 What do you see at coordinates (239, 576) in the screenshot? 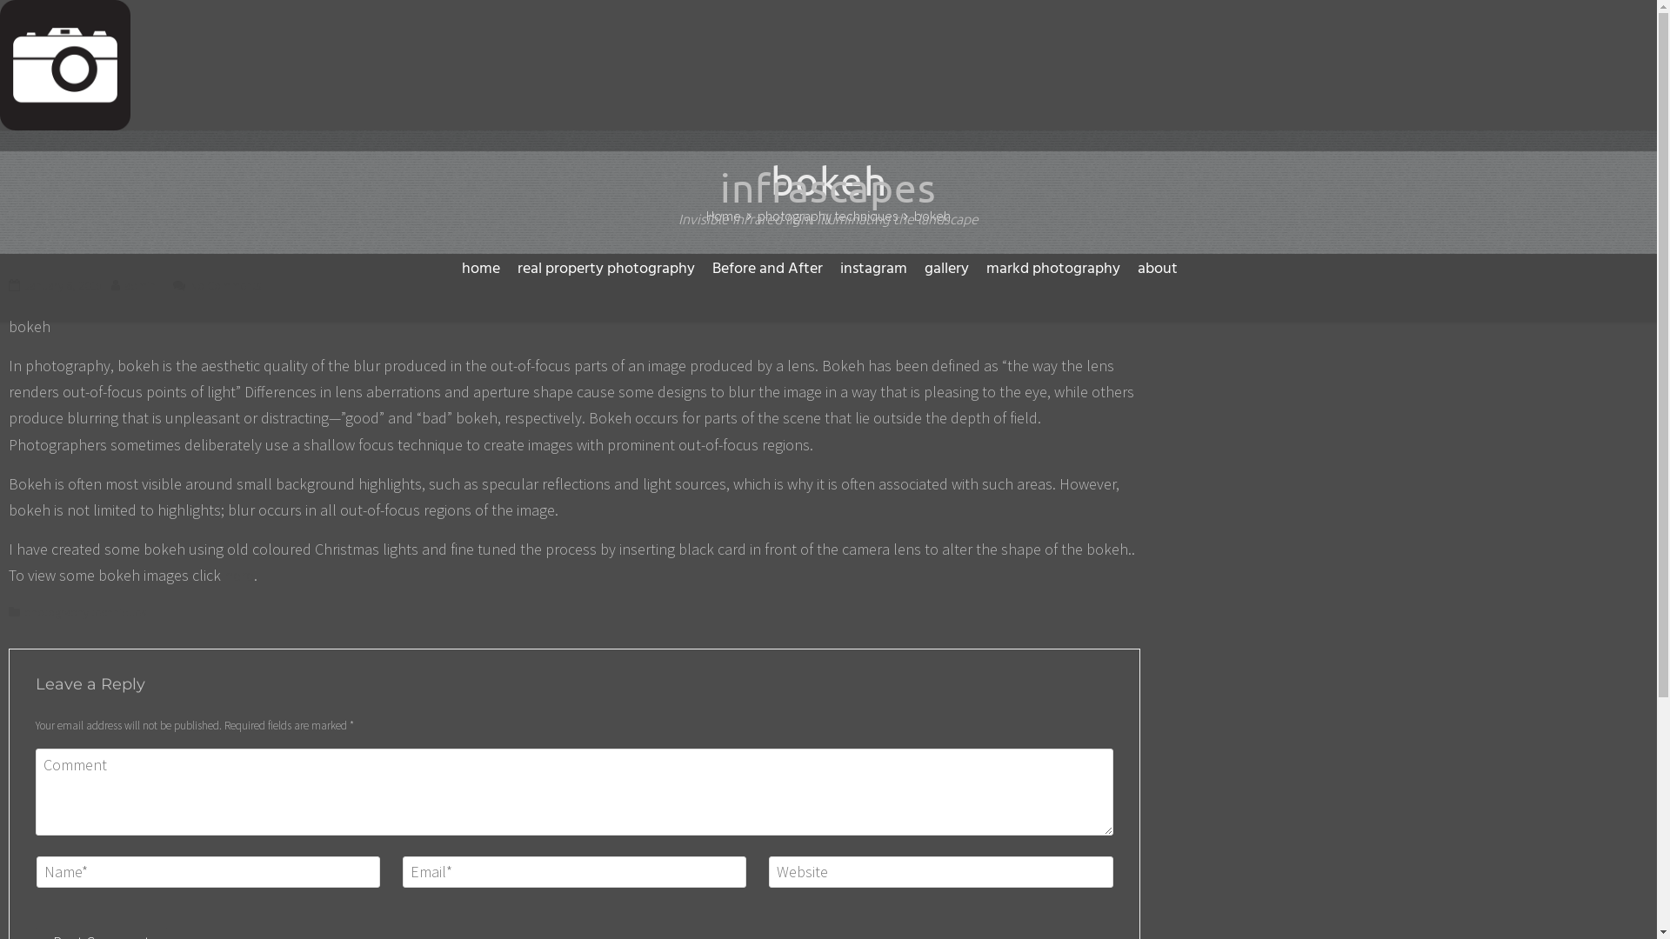
I see `here` at bounding box center [239, 576].